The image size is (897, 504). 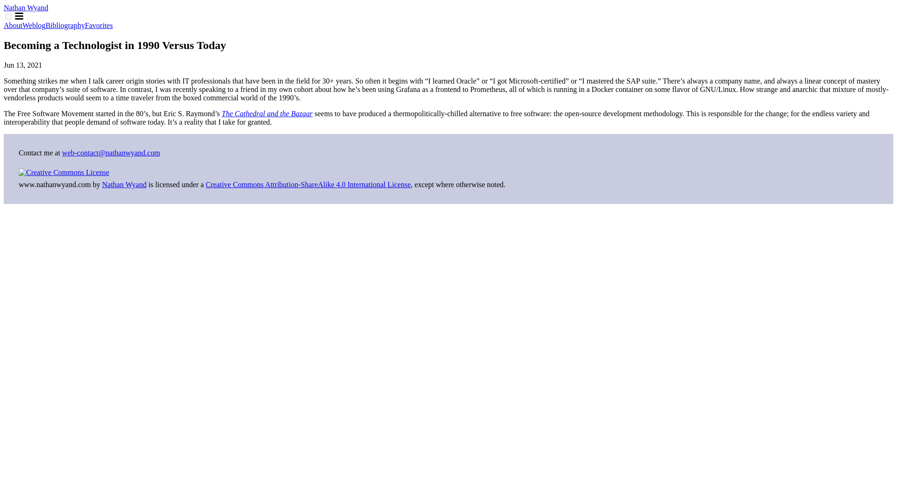 What do you see at coordinates (124, 184) in the screenshot?
I see `Nathan Wyand` at bounding box center [124, 184].